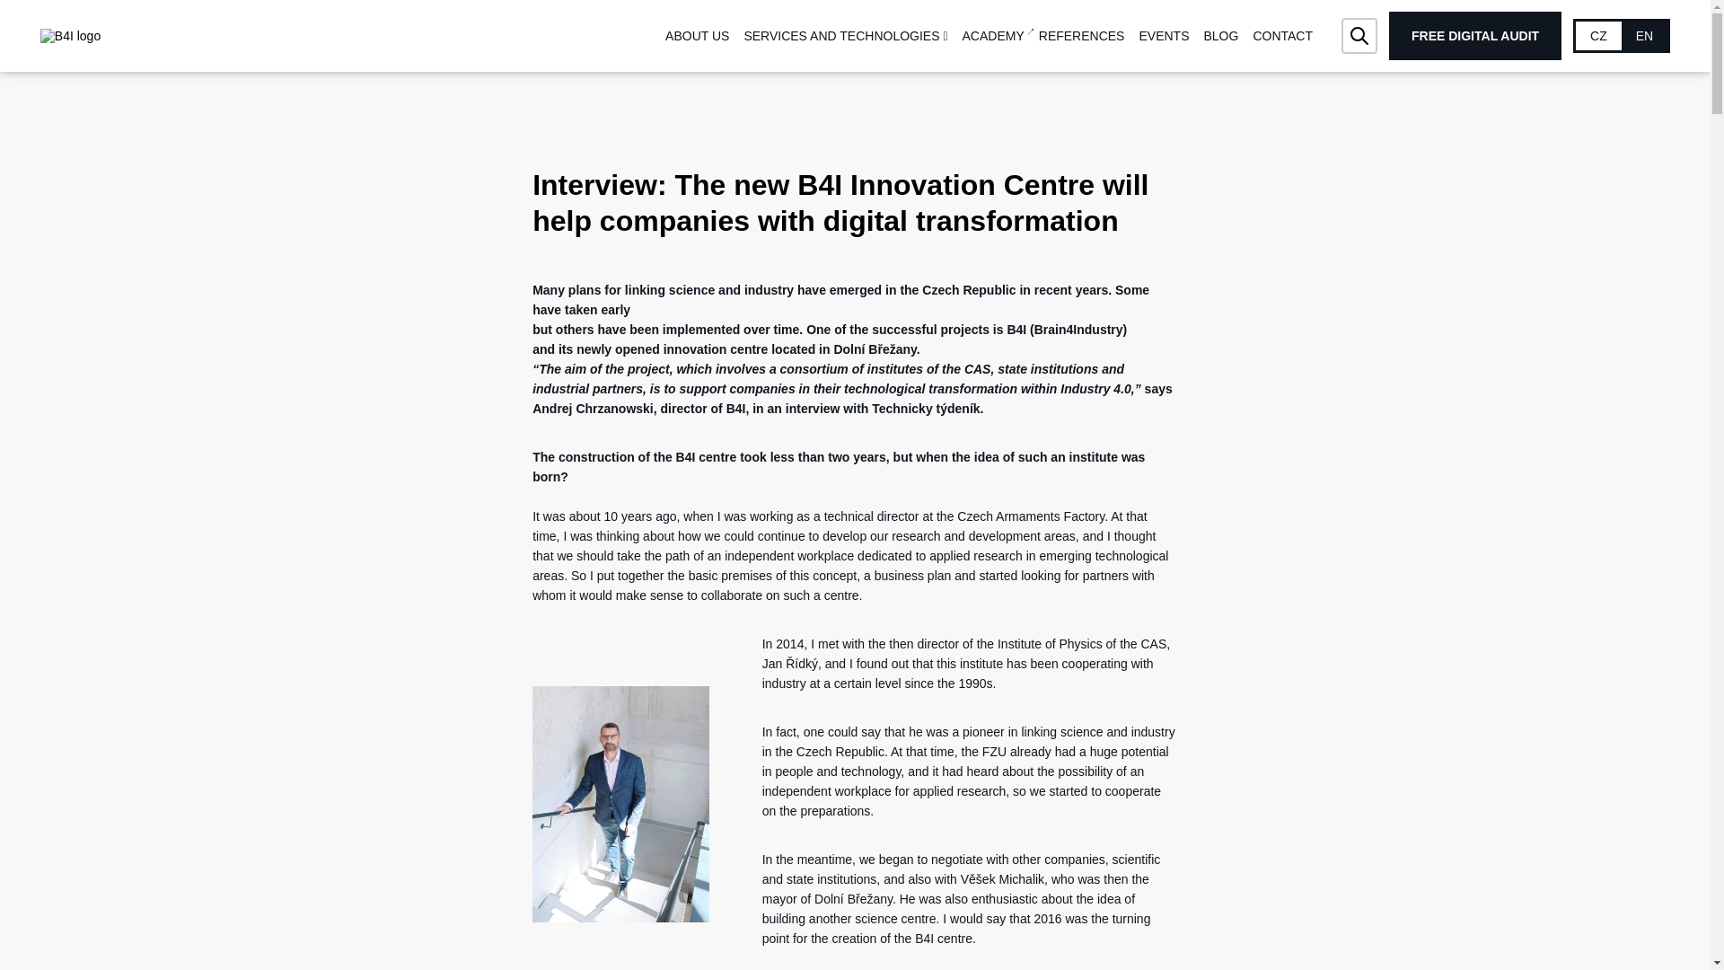 The width and height of the screenshot is (1724, 970). What do you see at coordinates (844, 36) in the screenshot?
I see `SERVICES AND TECHNOLOGIES` at bounding box center [844, 36].